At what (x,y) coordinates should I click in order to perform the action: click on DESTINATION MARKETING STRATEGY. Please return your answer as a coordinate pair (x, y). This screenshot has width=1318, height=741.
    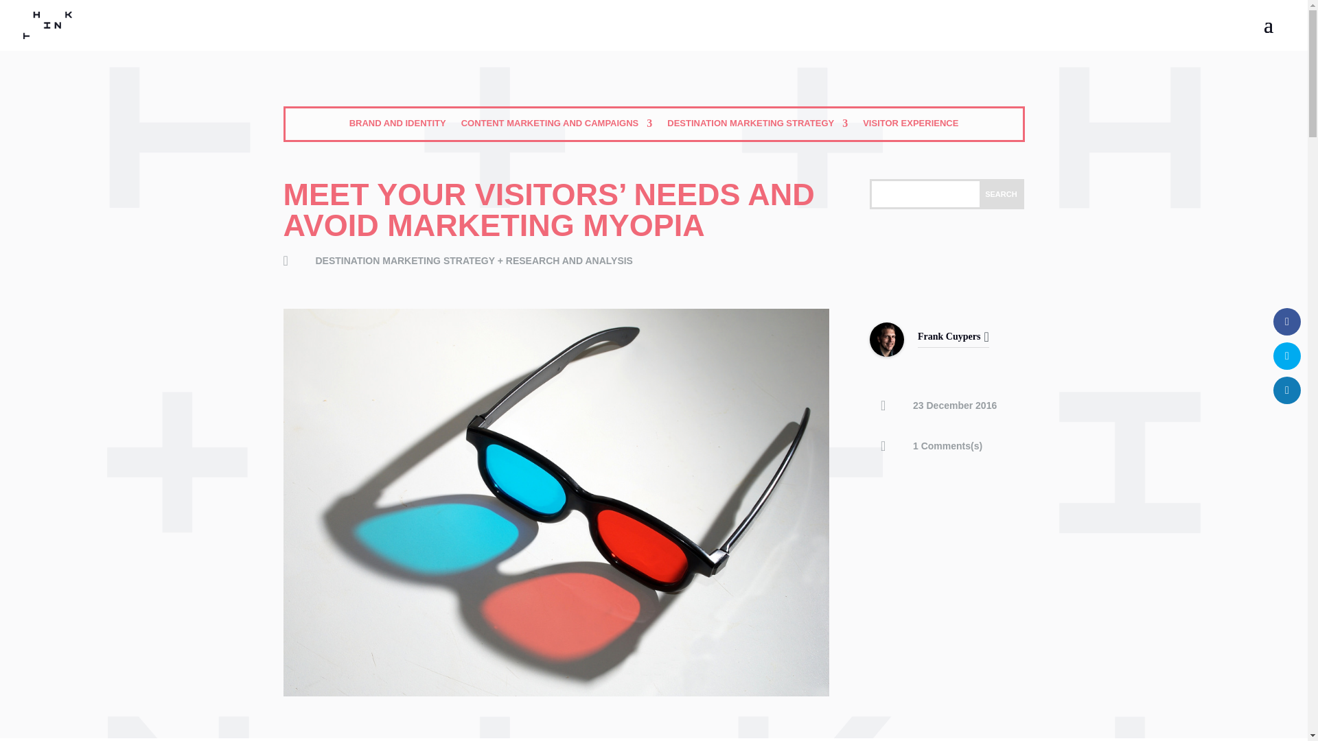
    Looking at the image, I should click on (405, 260).